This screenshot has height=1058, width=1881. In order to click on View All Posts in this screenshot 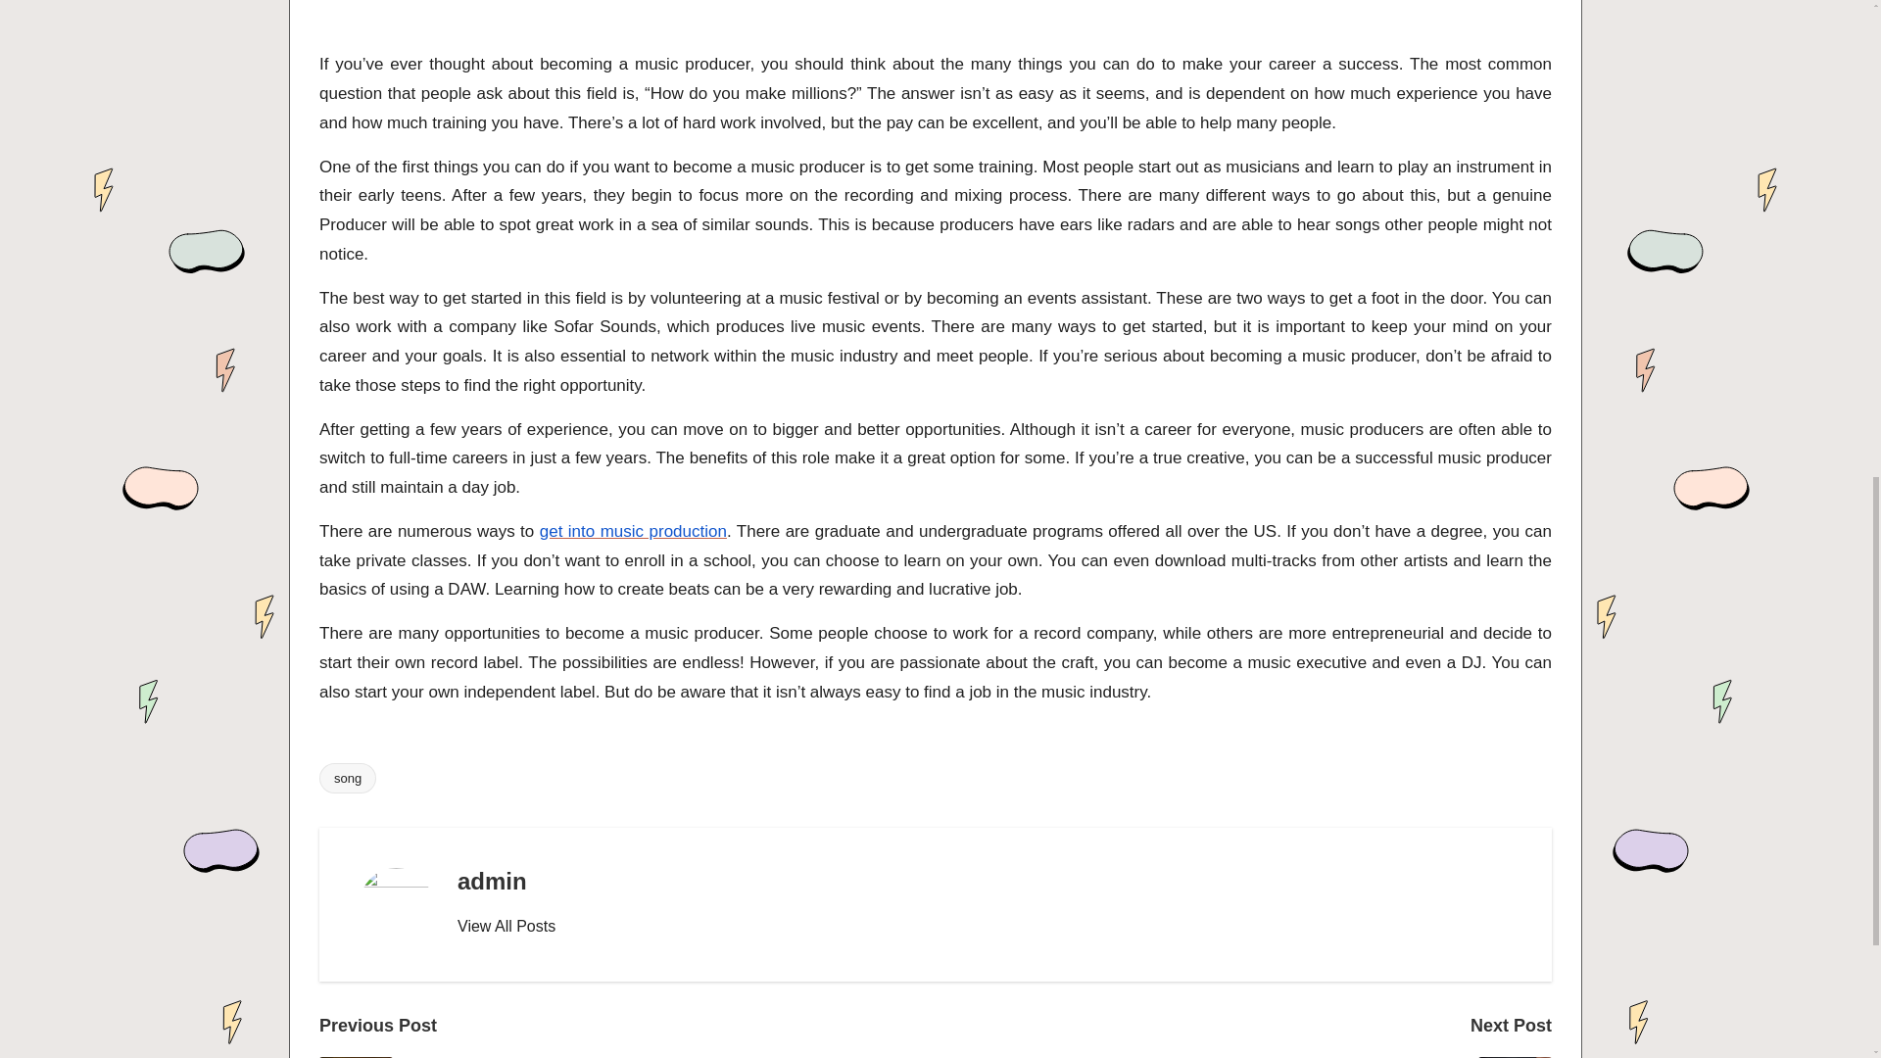, I will do `click(506, 927)`.